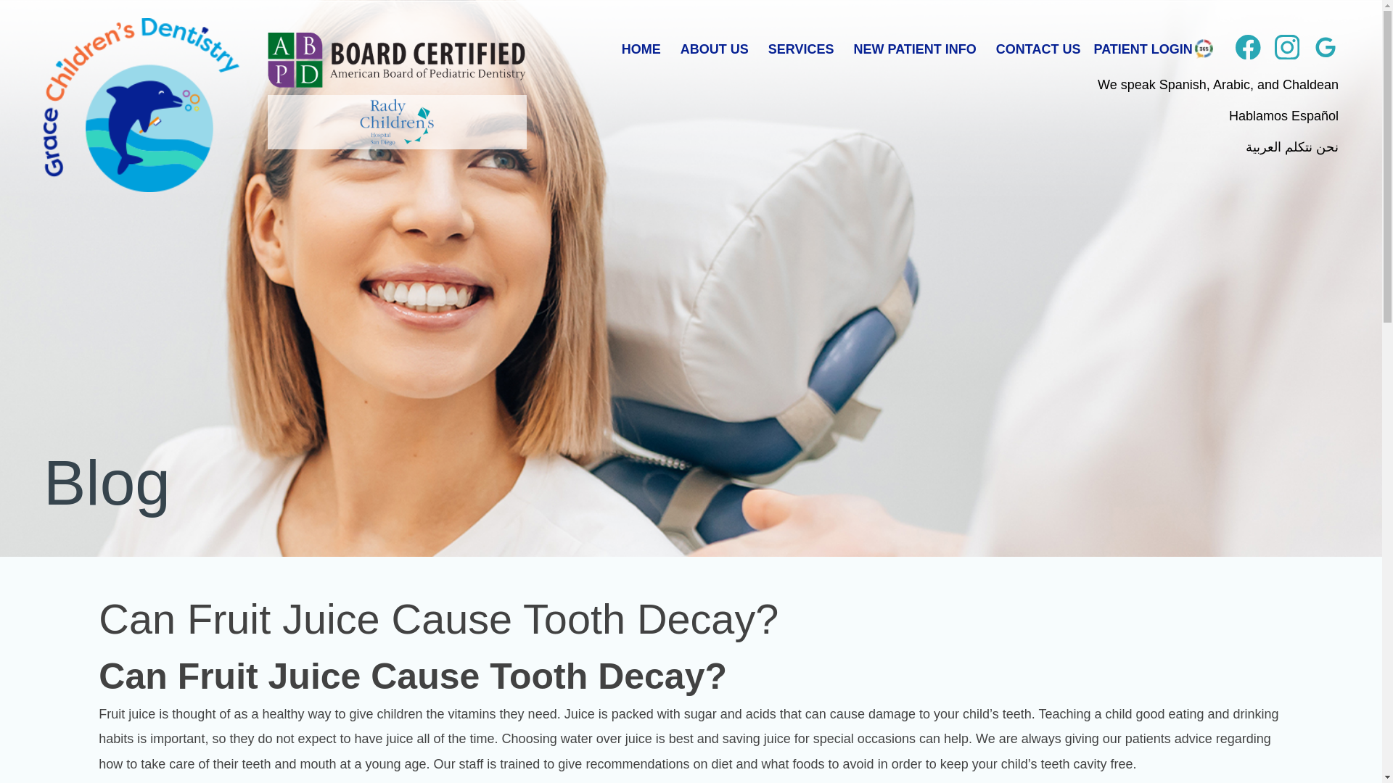  What do you see at coordinates (1326, 49) in the screenshot?
I see `Google icon` at bounding box center [1326, 49].